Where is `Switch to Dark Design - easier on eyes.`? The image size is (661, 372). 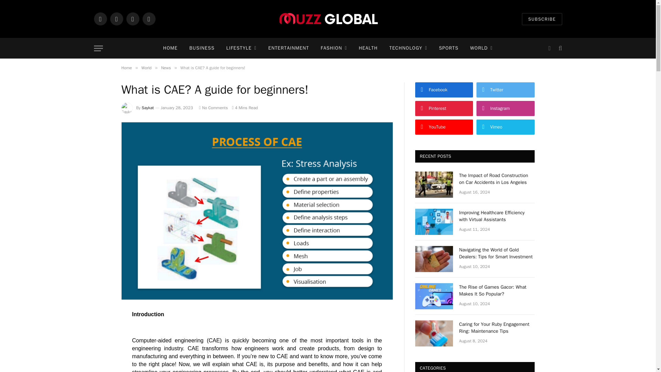
Switch to Dark Design - easier on eyes. is located at coordinates (549, 48).